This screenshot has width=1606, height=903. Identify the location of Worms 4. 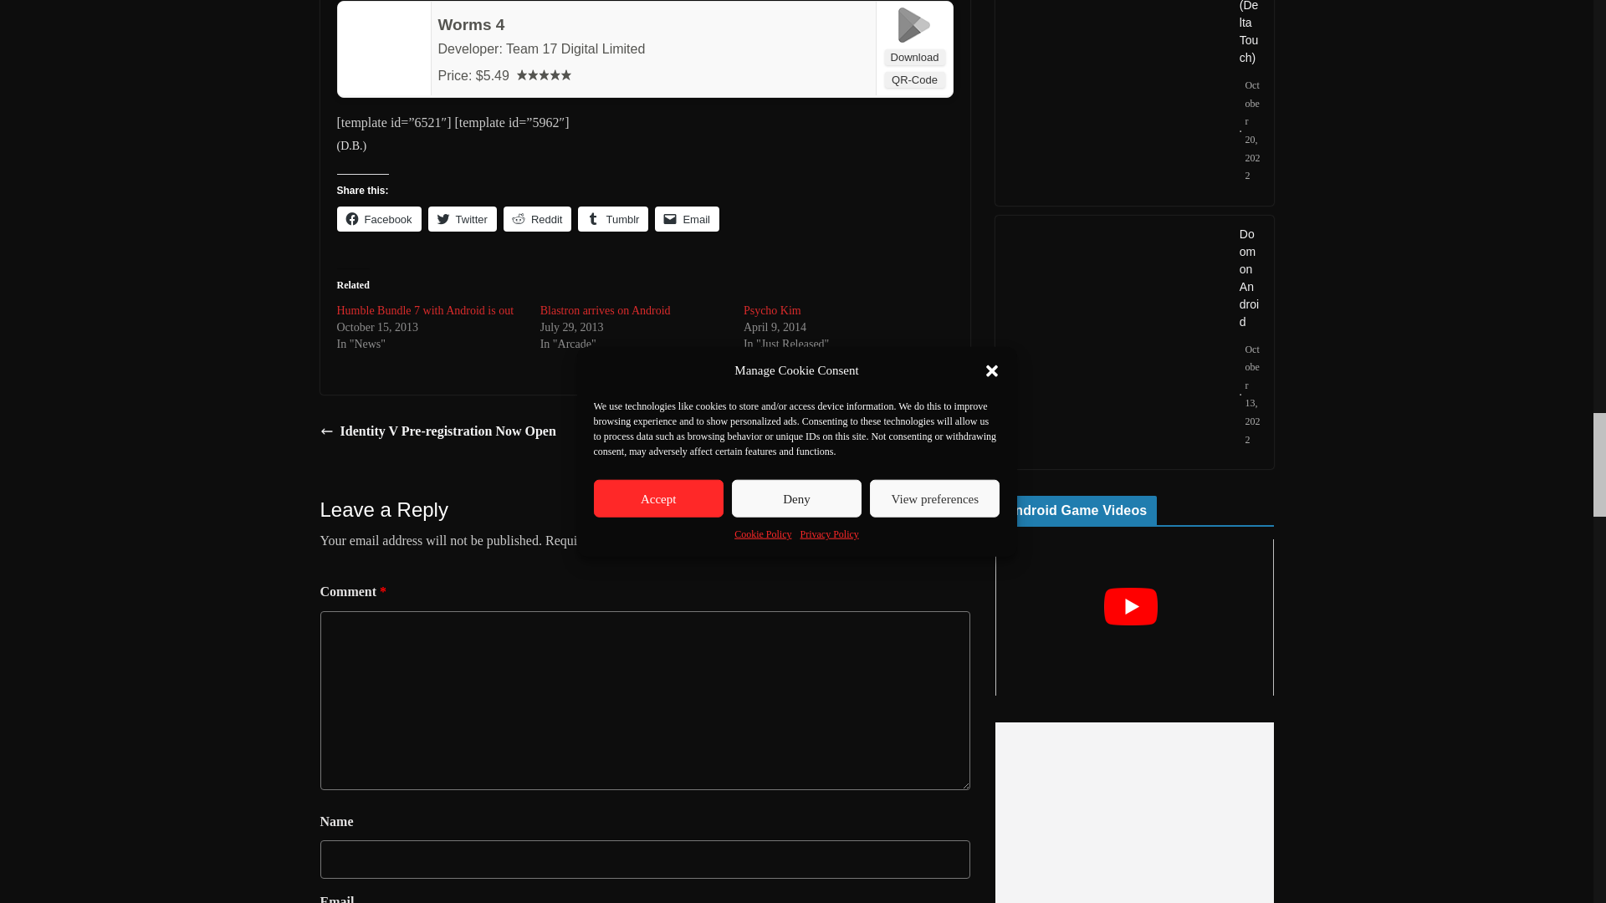
(472, 24).